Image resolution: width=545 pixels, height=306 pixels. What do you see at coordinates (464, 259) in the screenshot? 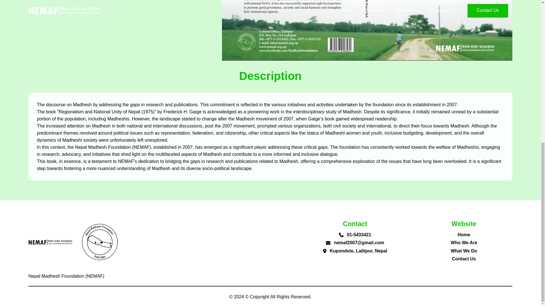
I see `Contact Us` at bounding box center [464, 259].